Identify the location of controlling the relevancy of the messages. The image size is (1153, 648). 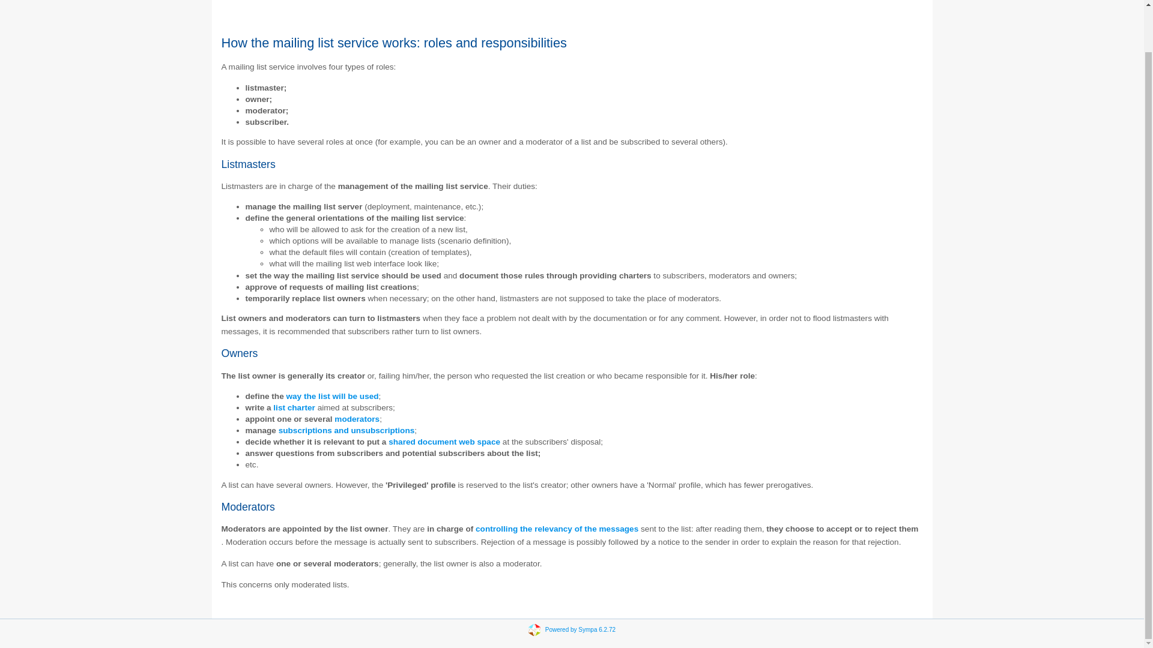
(557, 528).